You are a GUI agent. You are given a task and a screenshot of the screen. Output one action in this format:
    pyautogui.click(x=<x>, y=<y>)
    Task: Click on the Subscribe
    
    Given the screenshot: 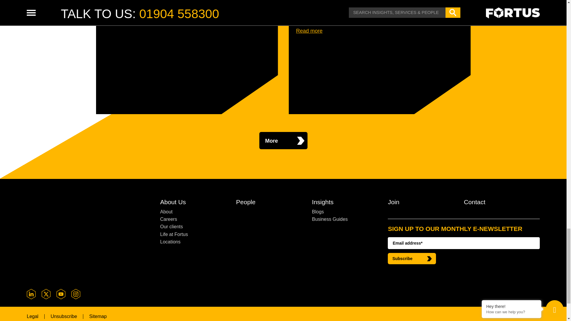 What is the action you would take?
    pyautogui.click(x=412, y=259)
    